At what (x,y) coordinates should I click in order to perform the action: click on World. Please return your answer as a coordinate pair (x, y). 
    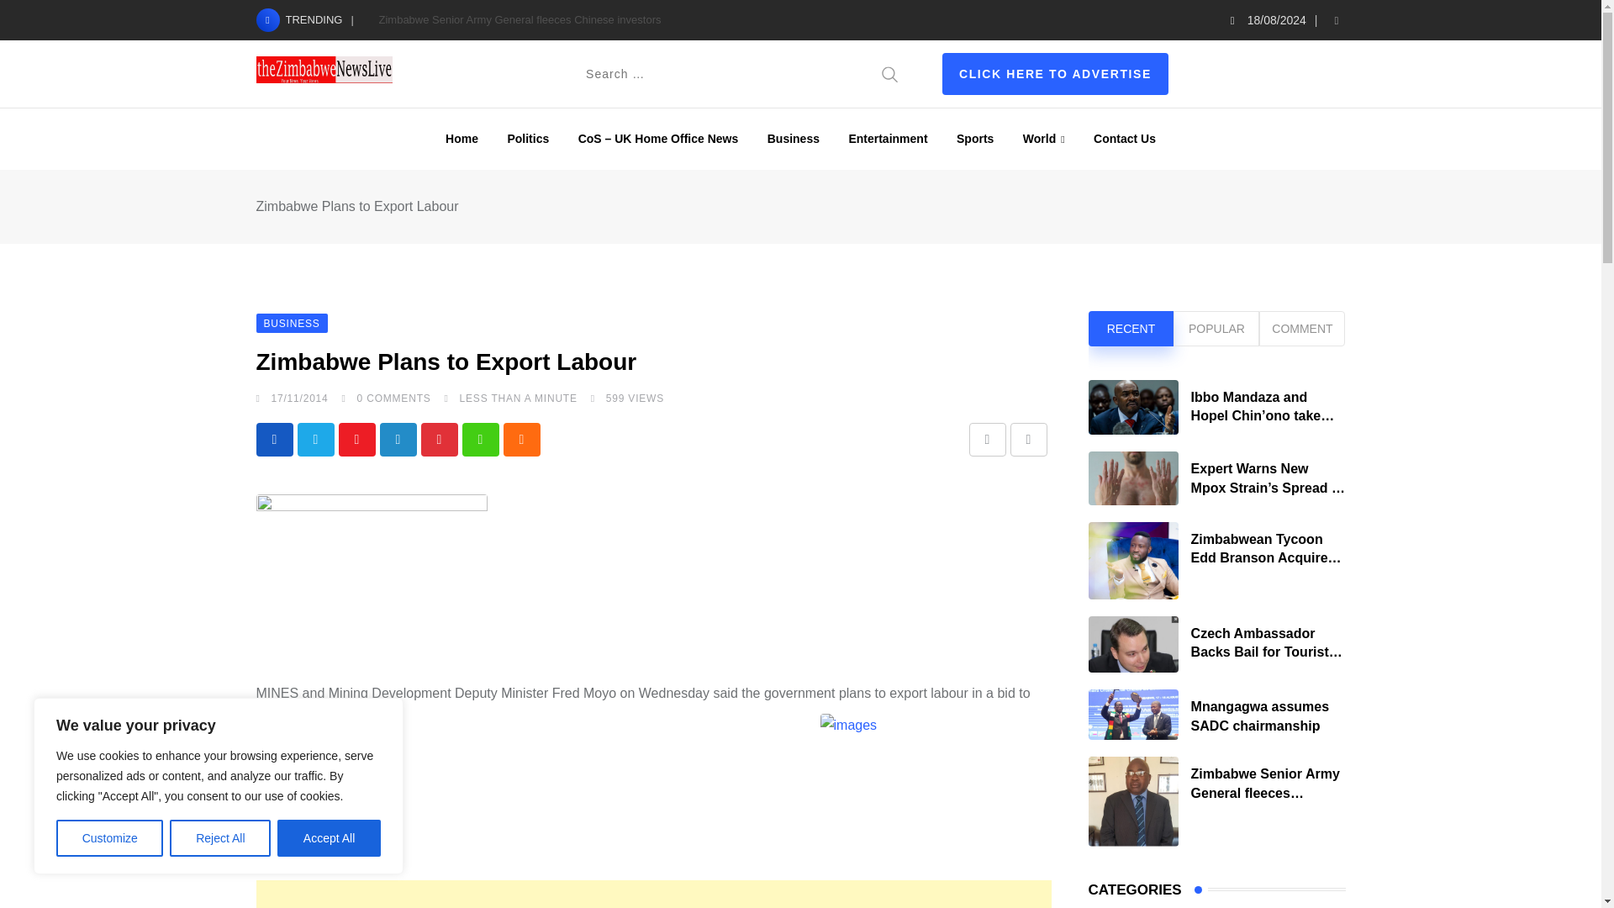
    Looking at the image, I should click on (1044, 138).